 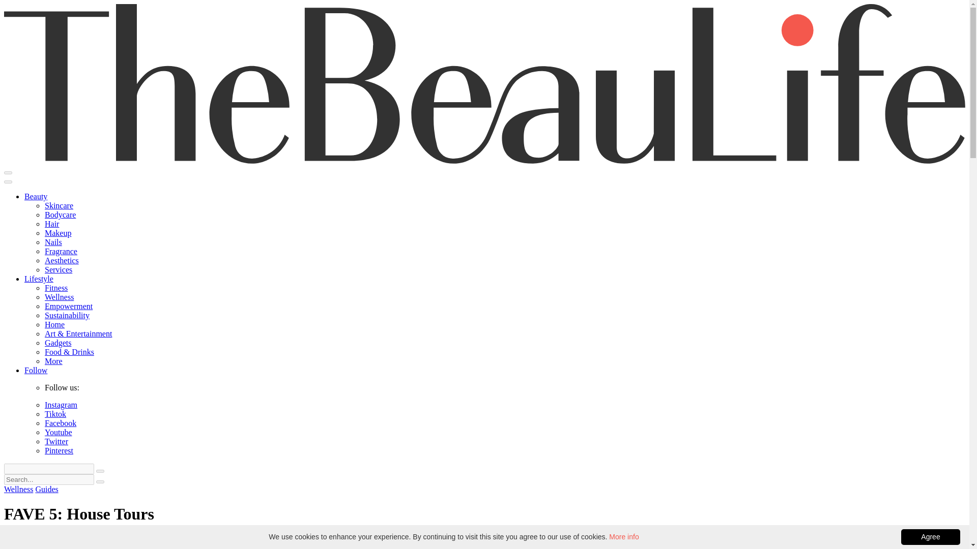 What do you see at coordinates (59, 297) in the screenshot?
I see `Wellness` at bounding box center [59, 297].